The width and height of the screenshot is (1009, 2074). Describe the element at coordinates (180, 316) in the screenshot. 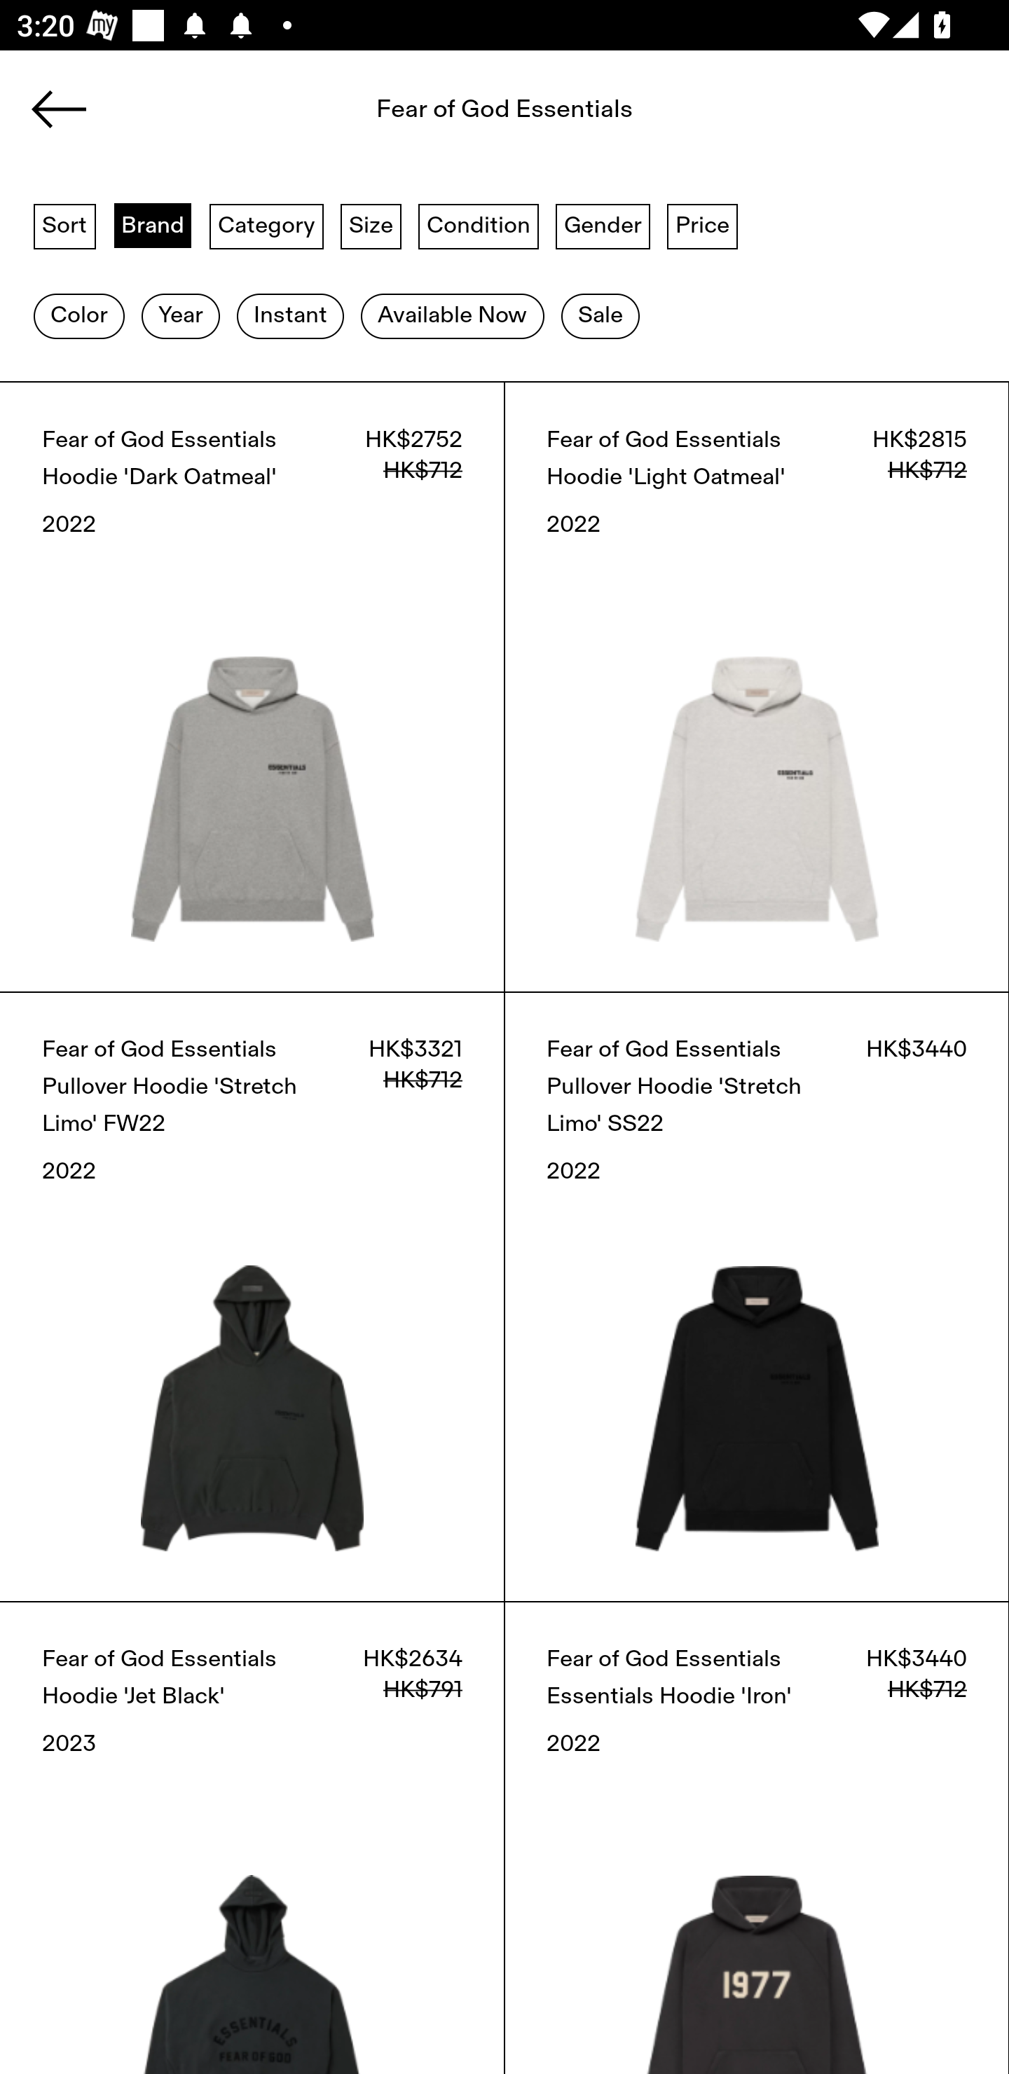

I see `Year` at that location.